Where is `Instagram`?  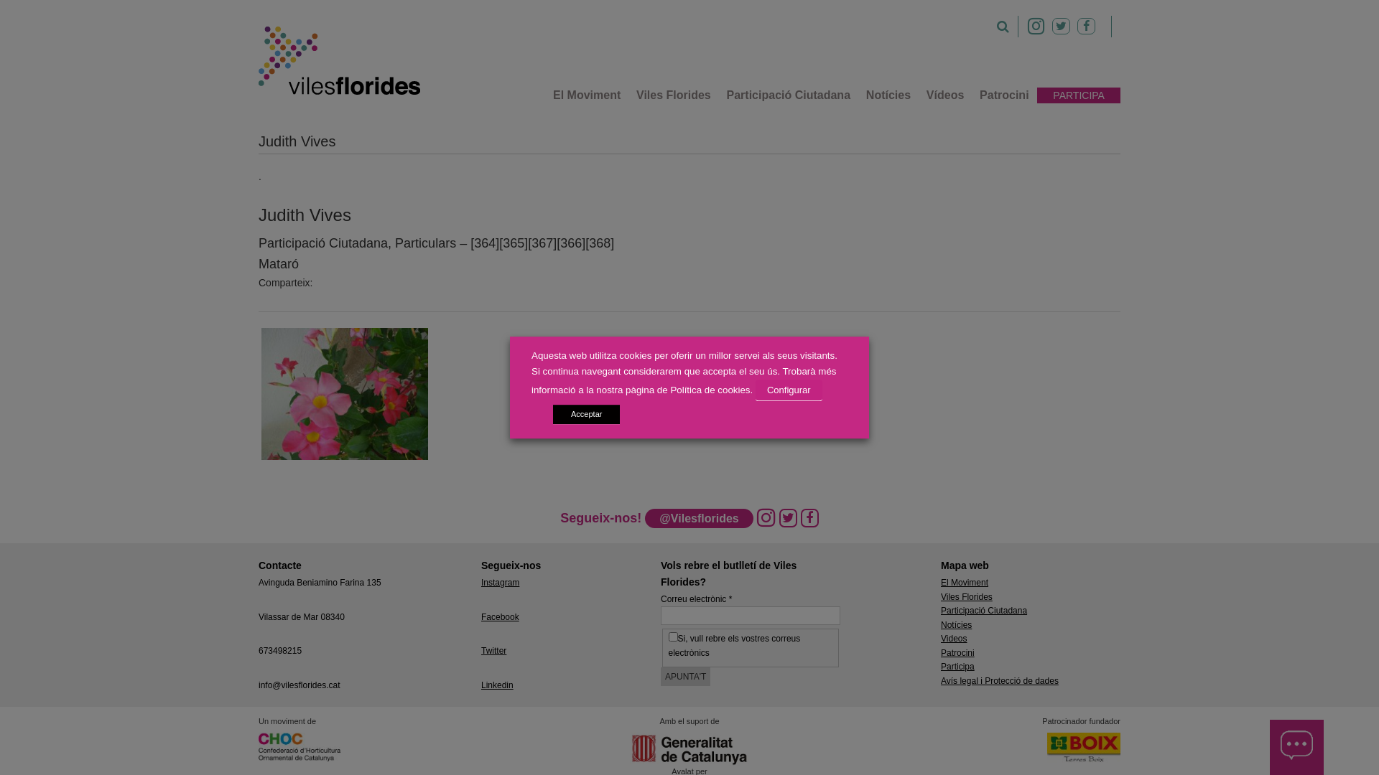 Instagram is located at coordinates (500, 583).